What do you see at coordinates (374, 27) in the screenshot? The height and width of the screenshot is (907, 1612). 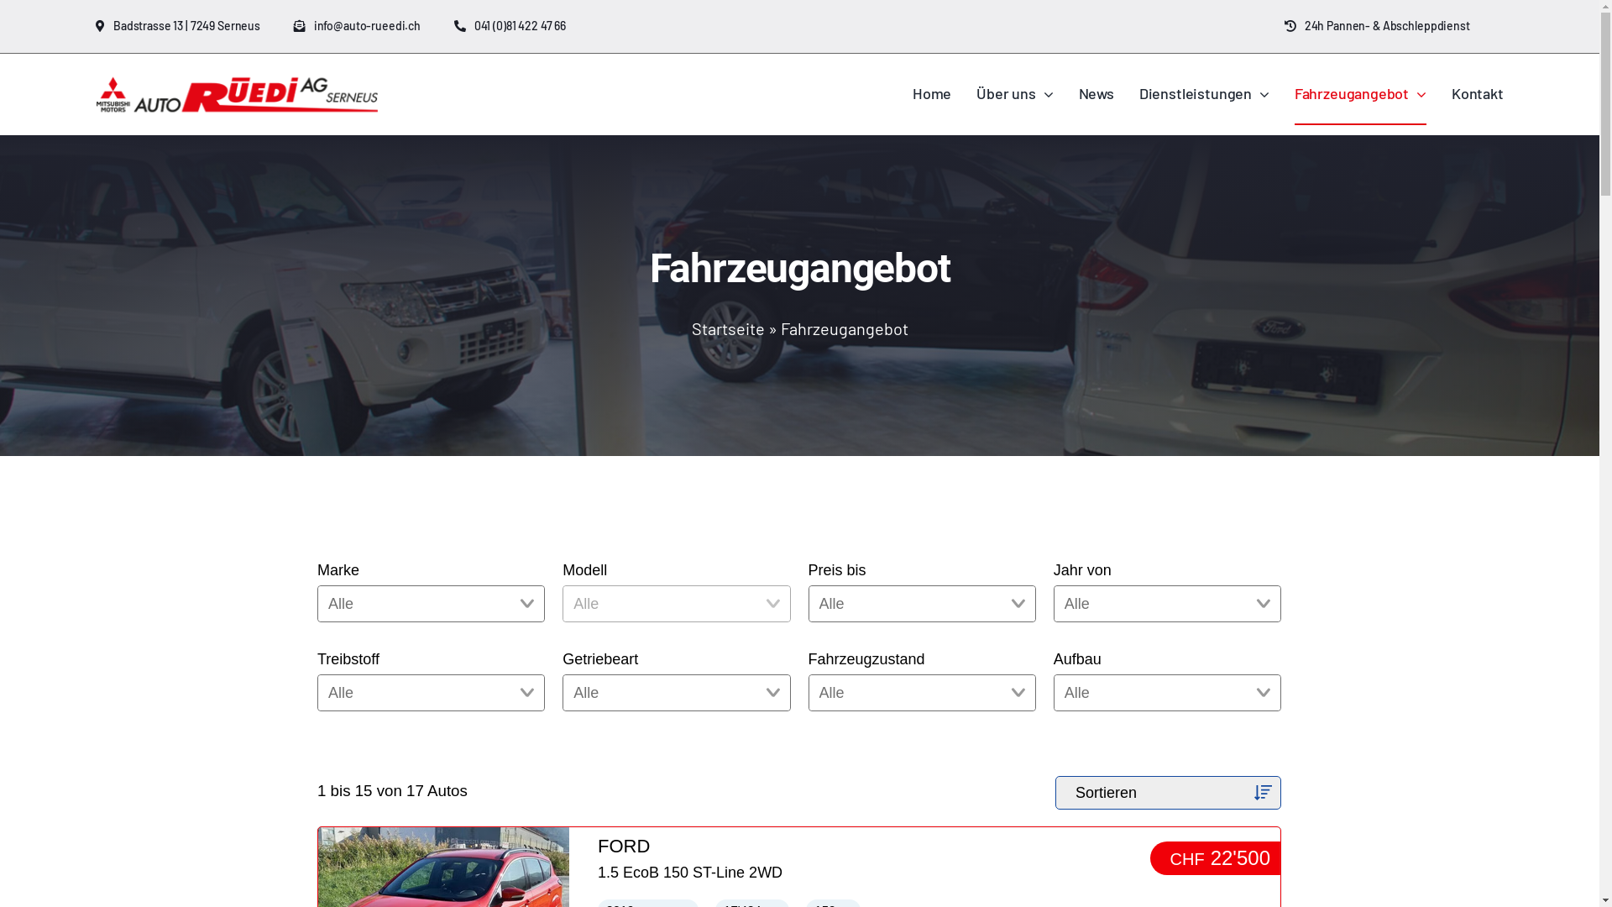 I see `info@auto-rueedi.ch` at bounding box center [374, 27].